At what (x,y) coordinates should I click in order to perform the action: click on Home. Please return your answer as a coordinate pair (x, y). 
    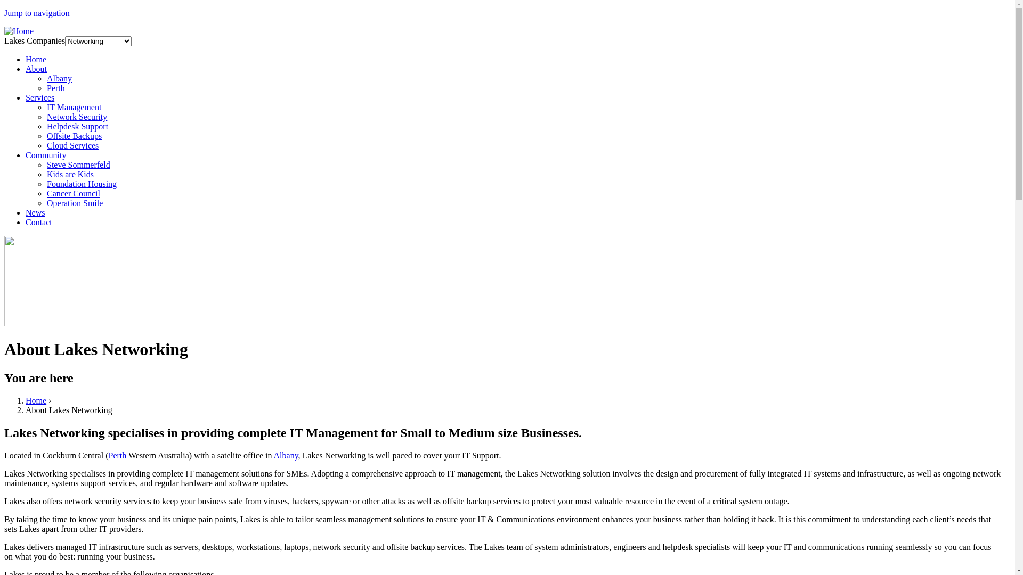
    Looking at the image, I should click on (36, 400).